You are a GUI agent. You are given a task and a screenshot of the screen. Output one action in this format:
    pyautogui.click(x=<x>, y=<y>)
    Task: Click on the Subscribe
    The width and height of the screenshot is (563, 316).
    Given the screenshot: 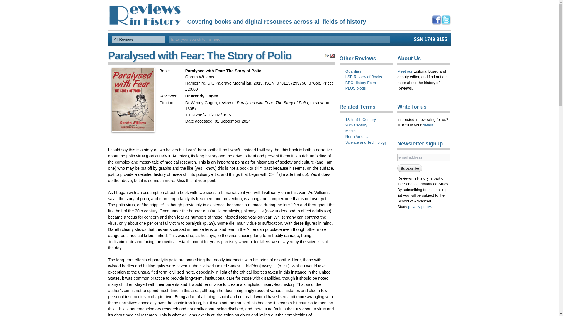 What is the action you would take?
    pyautogui.click(x=410, y=168)
    